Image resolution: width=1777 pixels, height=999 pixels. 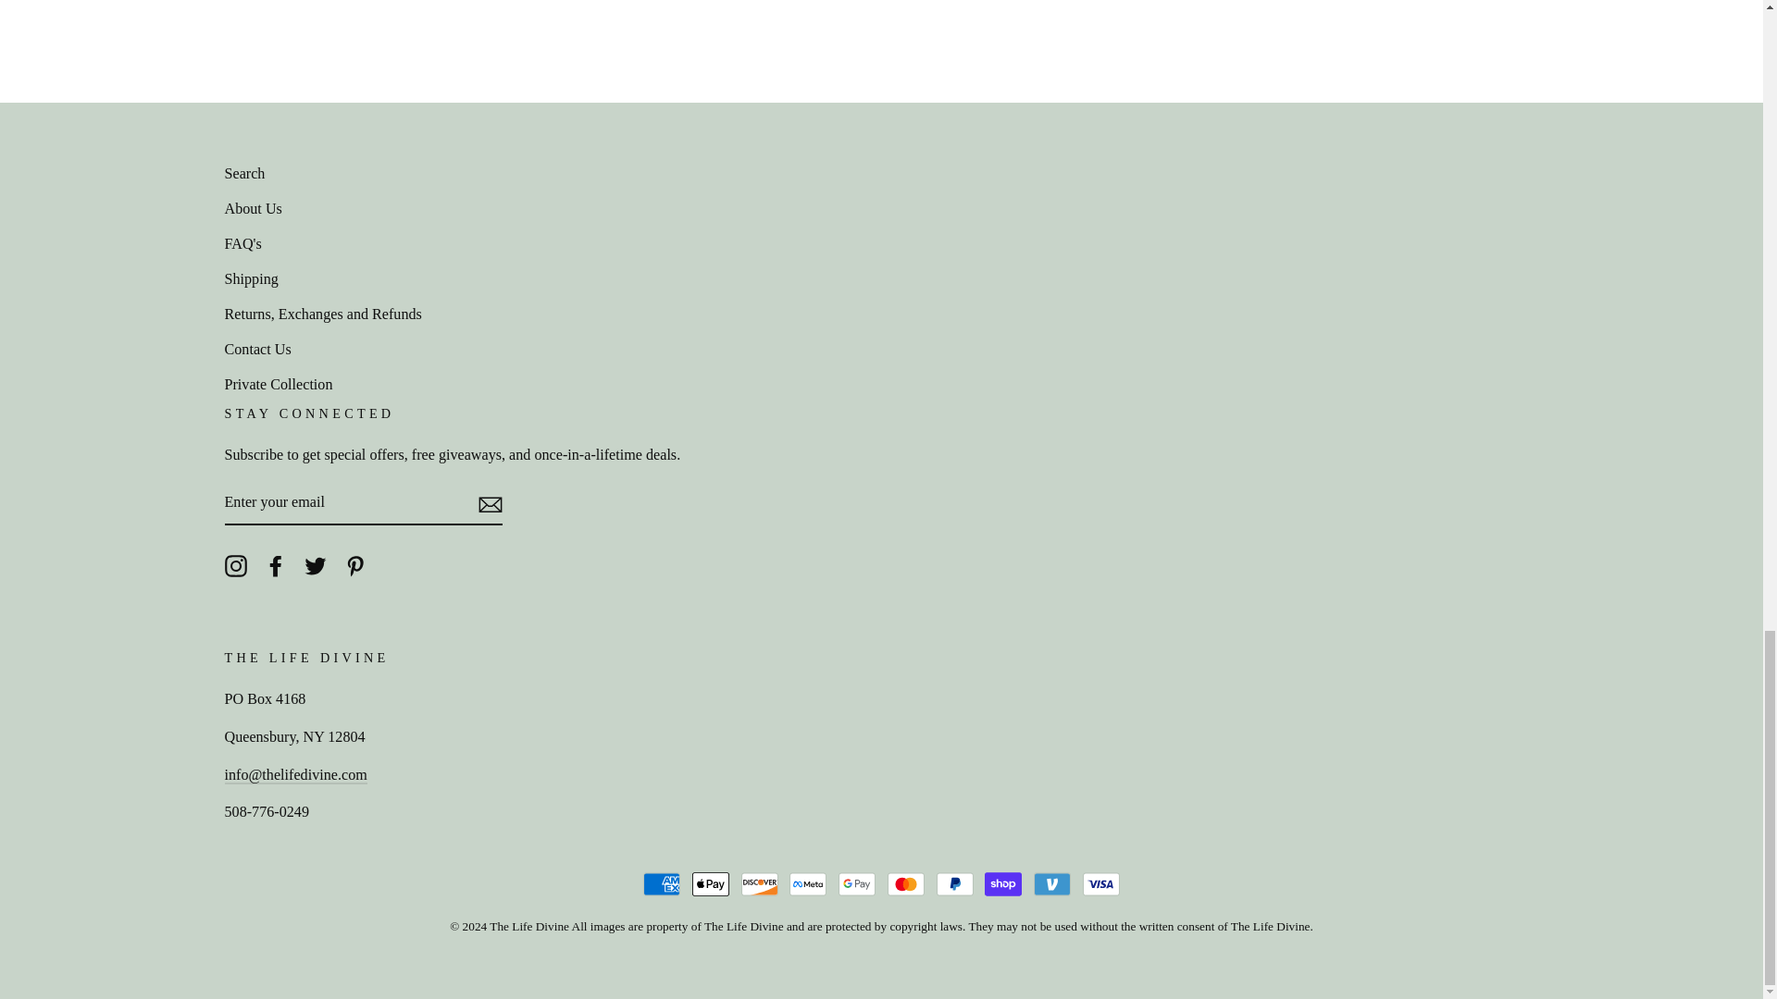 What do you see at coordinates (235, 565) in the screenshot?
I see `The Life Divine on Instagram` at bounding box center [235, 565].